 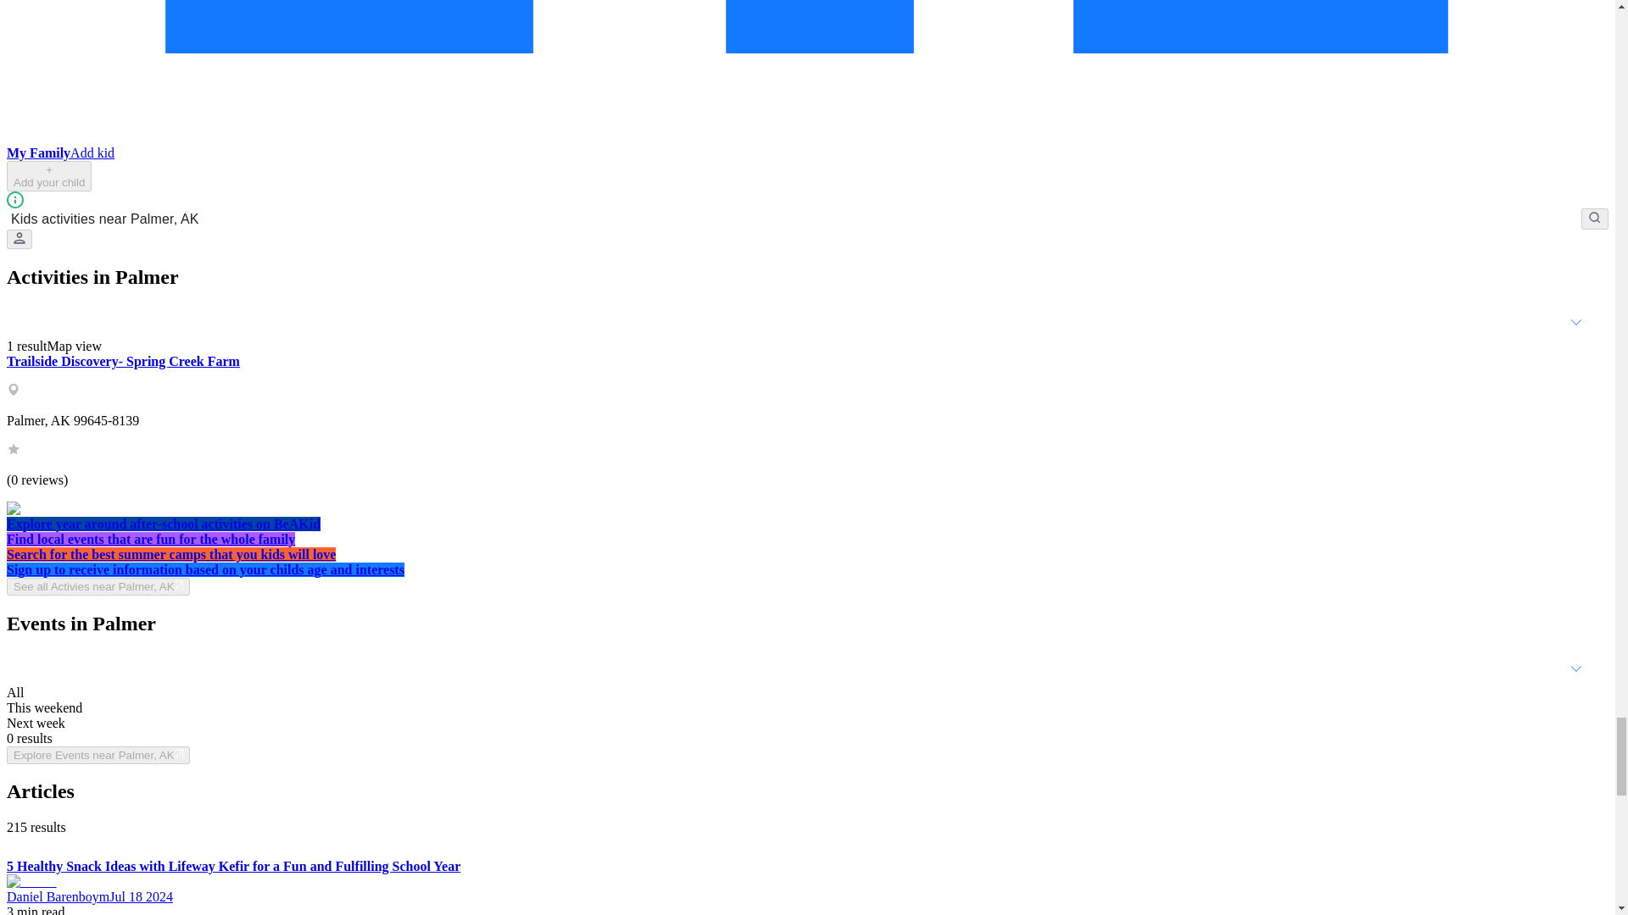 I want to click on Search for the best summer camps that you kids will love, so click(x=170, y=554).